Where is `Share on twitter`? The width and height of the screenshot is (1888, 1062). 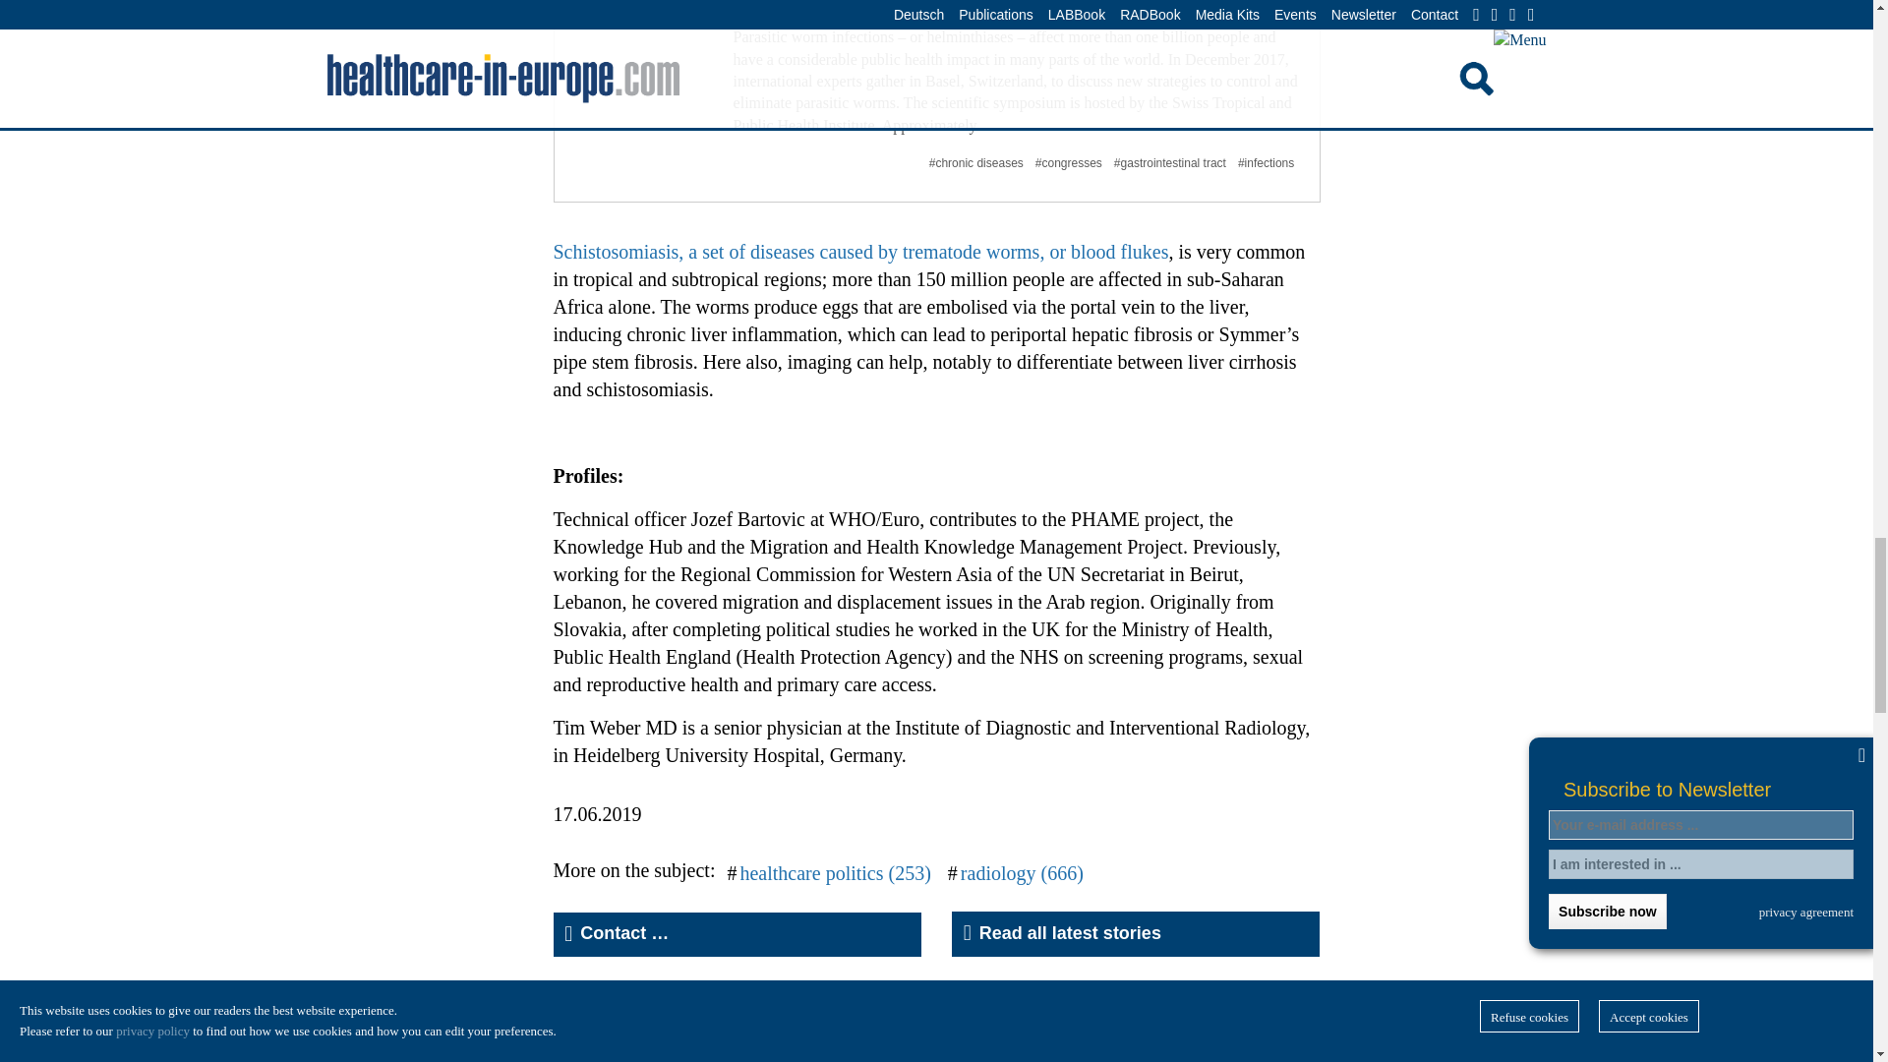
Share on twitter is located at coordinates (616, 1007).